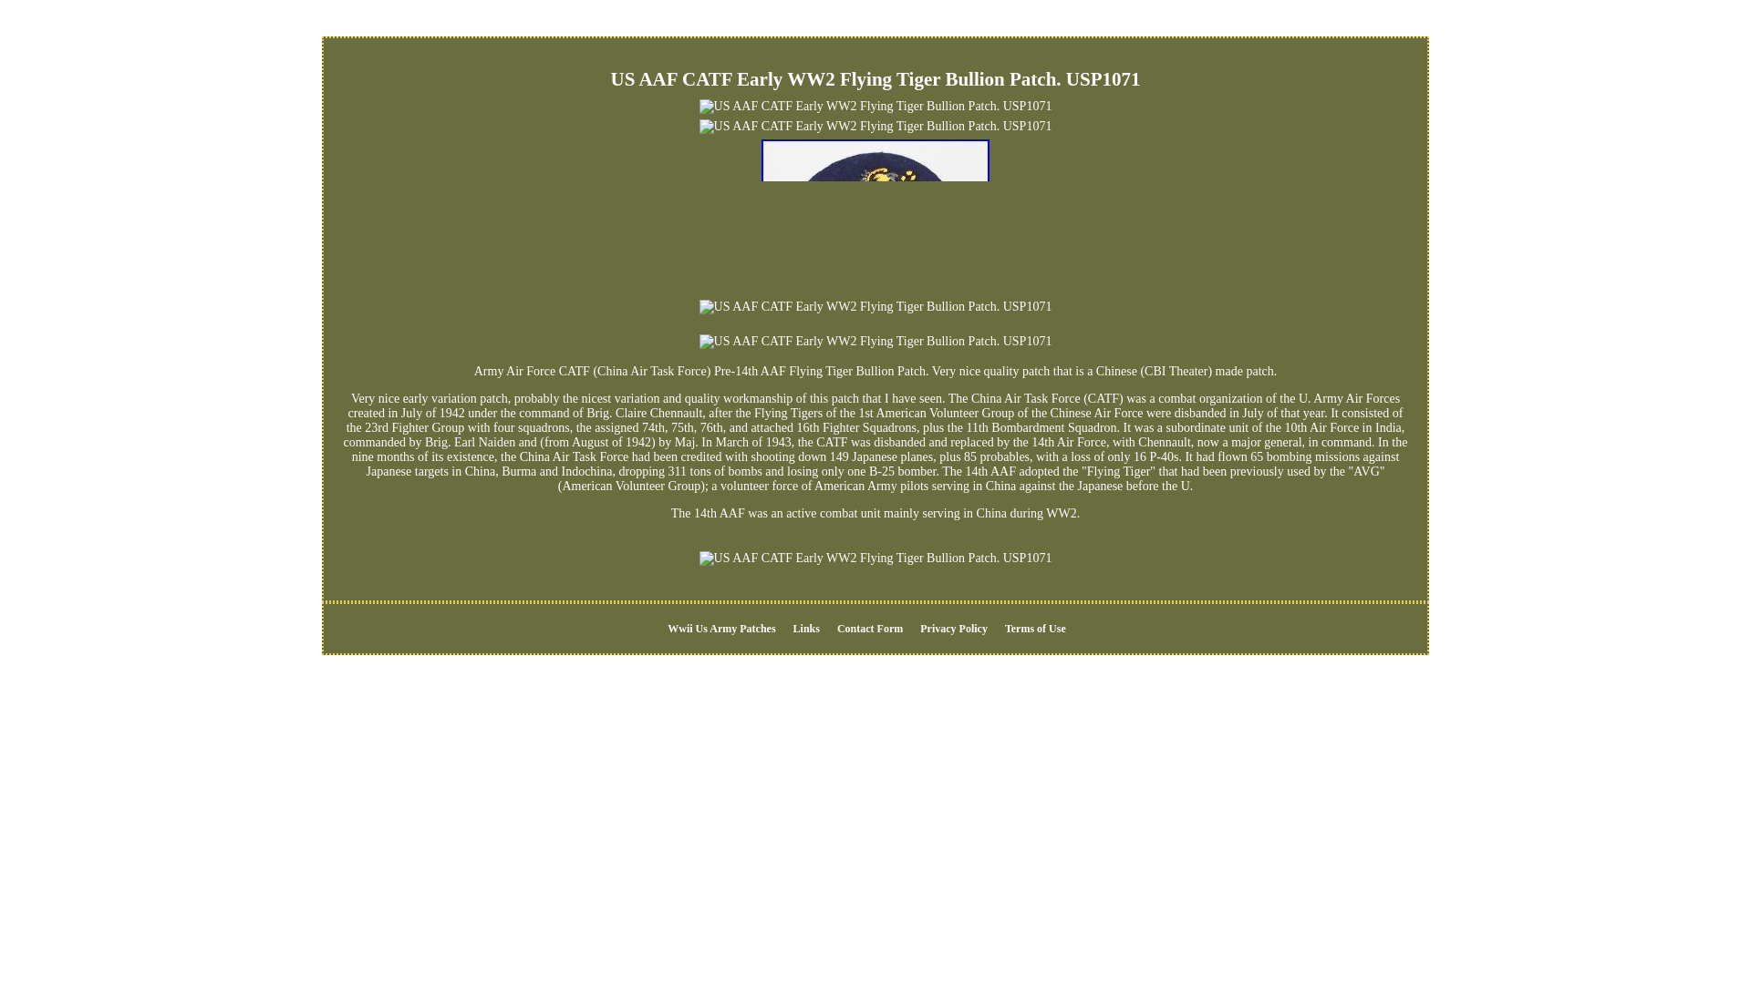 This screenshot has height=984, width=1751. What do you see at coordinates (875, 107) in the screenshot?
I see `US AAF CATF Early WW2 Flying Tiger Bullion Patch. USP1071` at bounding box center [875, 107].